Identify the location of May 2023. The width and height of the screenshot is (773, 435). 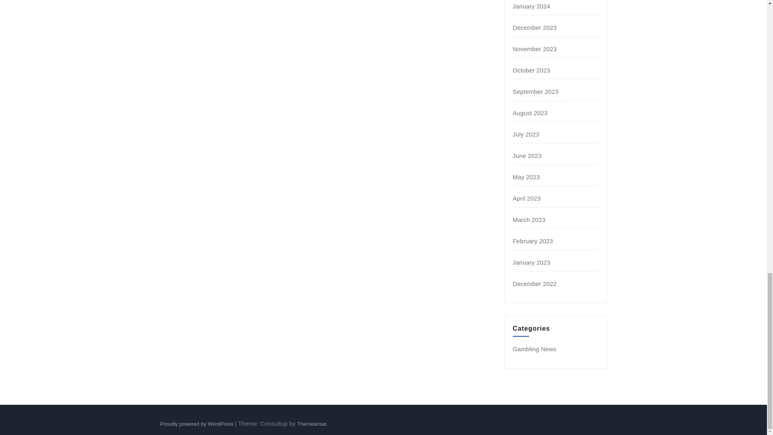
(526, 177).